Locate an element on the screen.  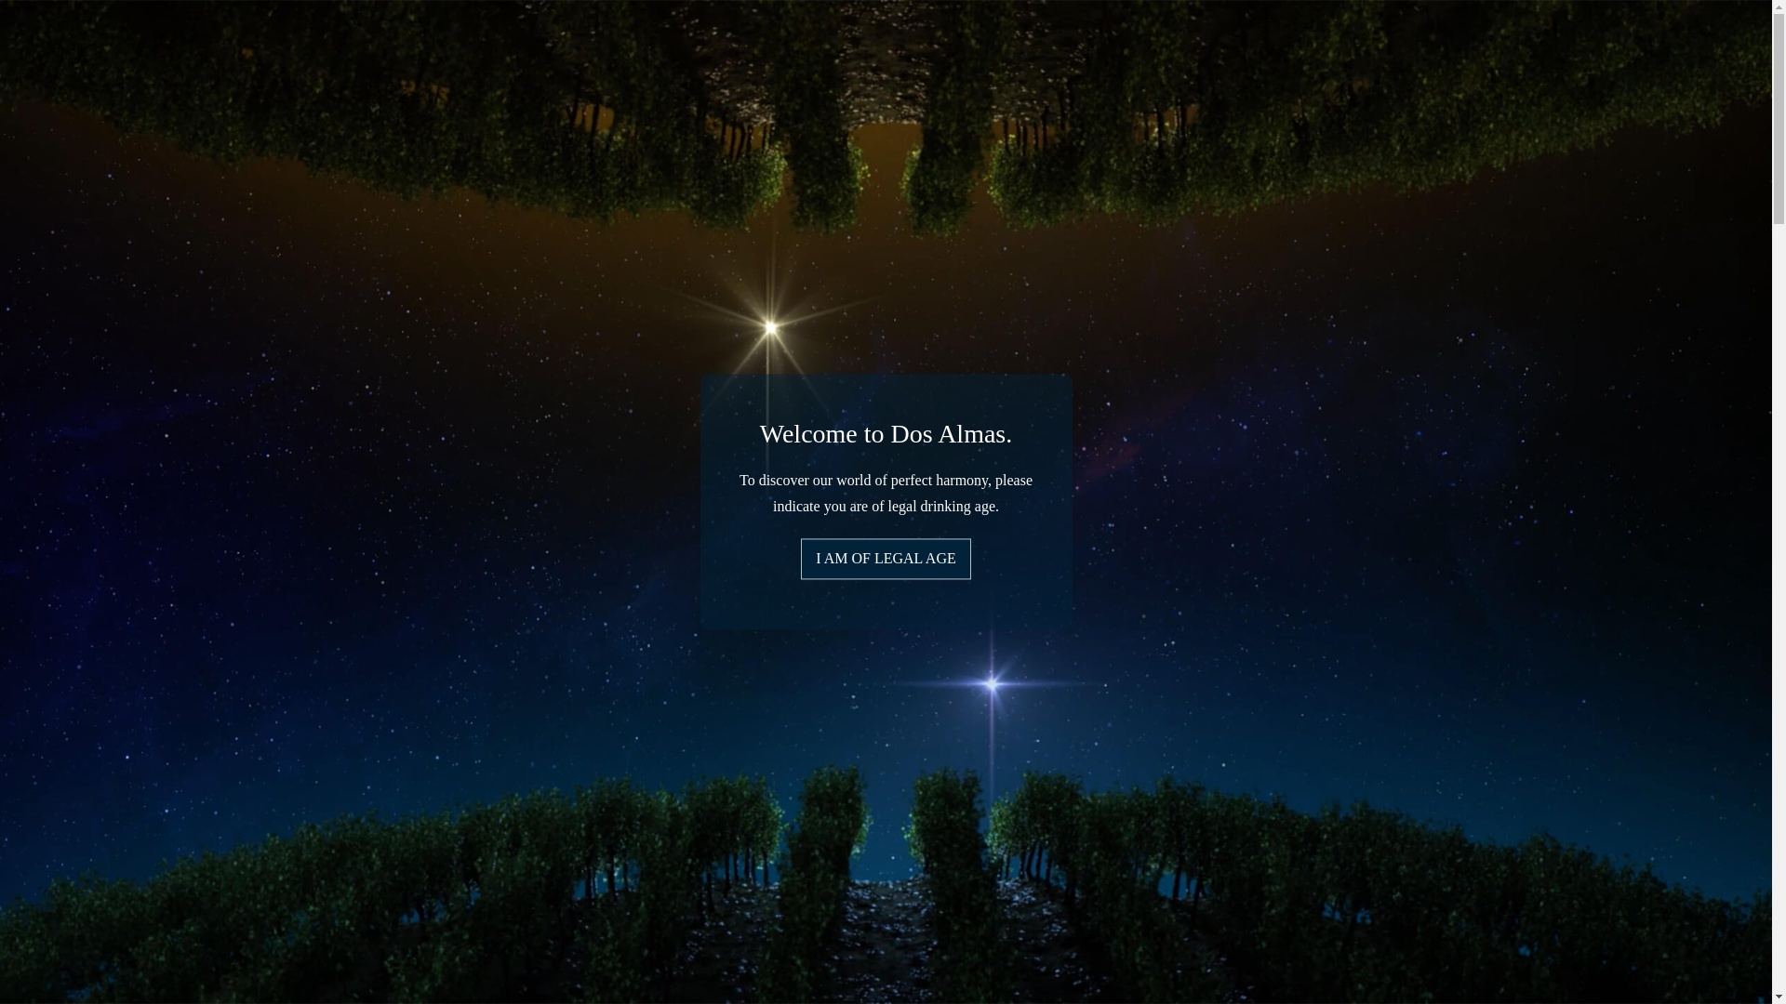
I am of legal age is located at coordinates (886, 558).